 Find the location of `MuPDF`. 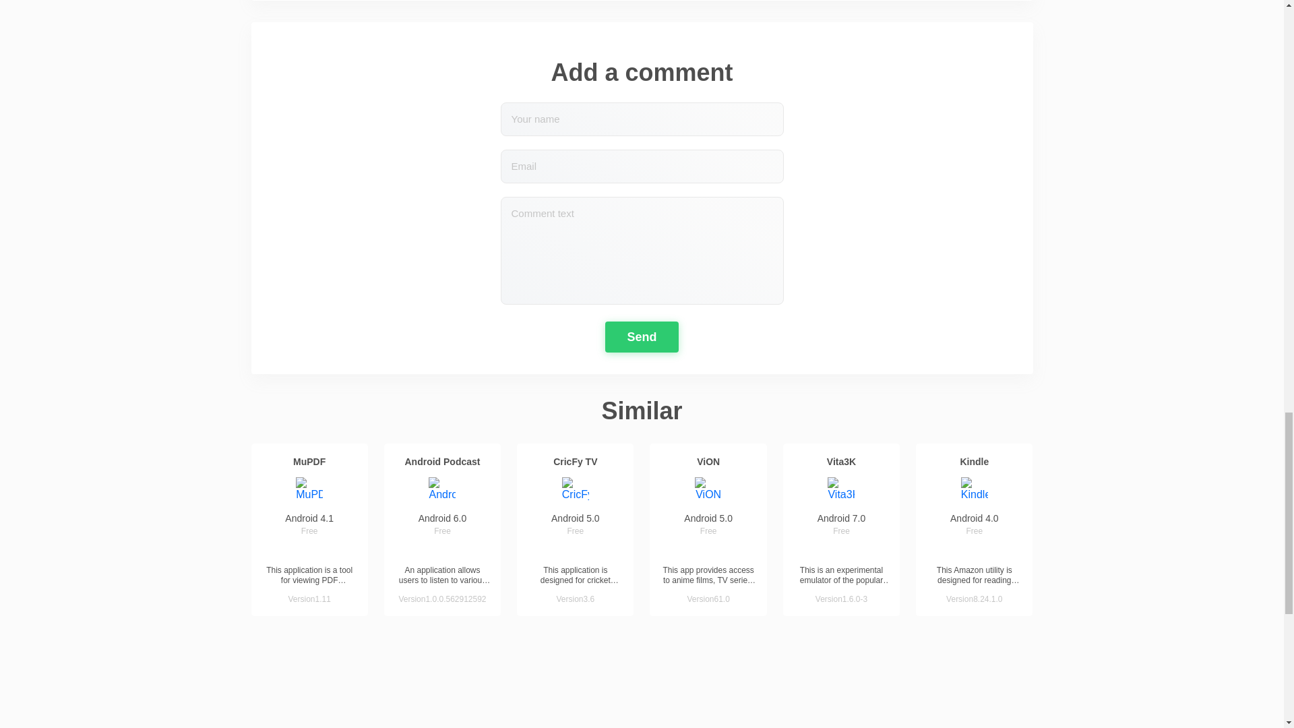

MuPDF is located at coordinates (309, 462).